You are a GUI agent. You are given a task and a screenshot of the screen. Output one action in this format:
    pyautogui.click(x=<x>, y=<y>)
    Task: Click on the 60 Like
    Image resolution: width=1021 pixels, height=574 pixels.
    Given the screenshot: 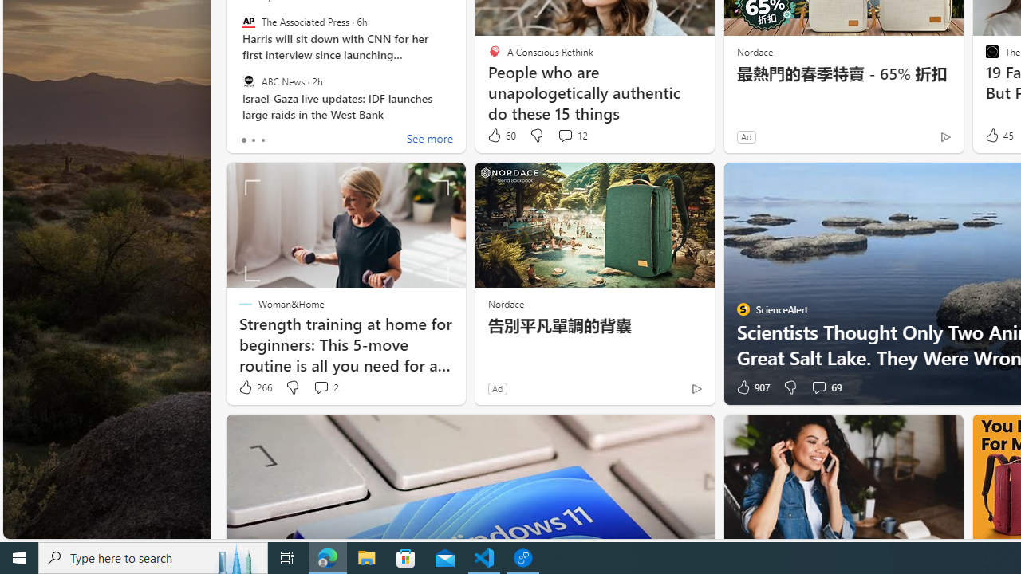 What is the action you would take?
    pyautogui.click(x=501, y=136)
    